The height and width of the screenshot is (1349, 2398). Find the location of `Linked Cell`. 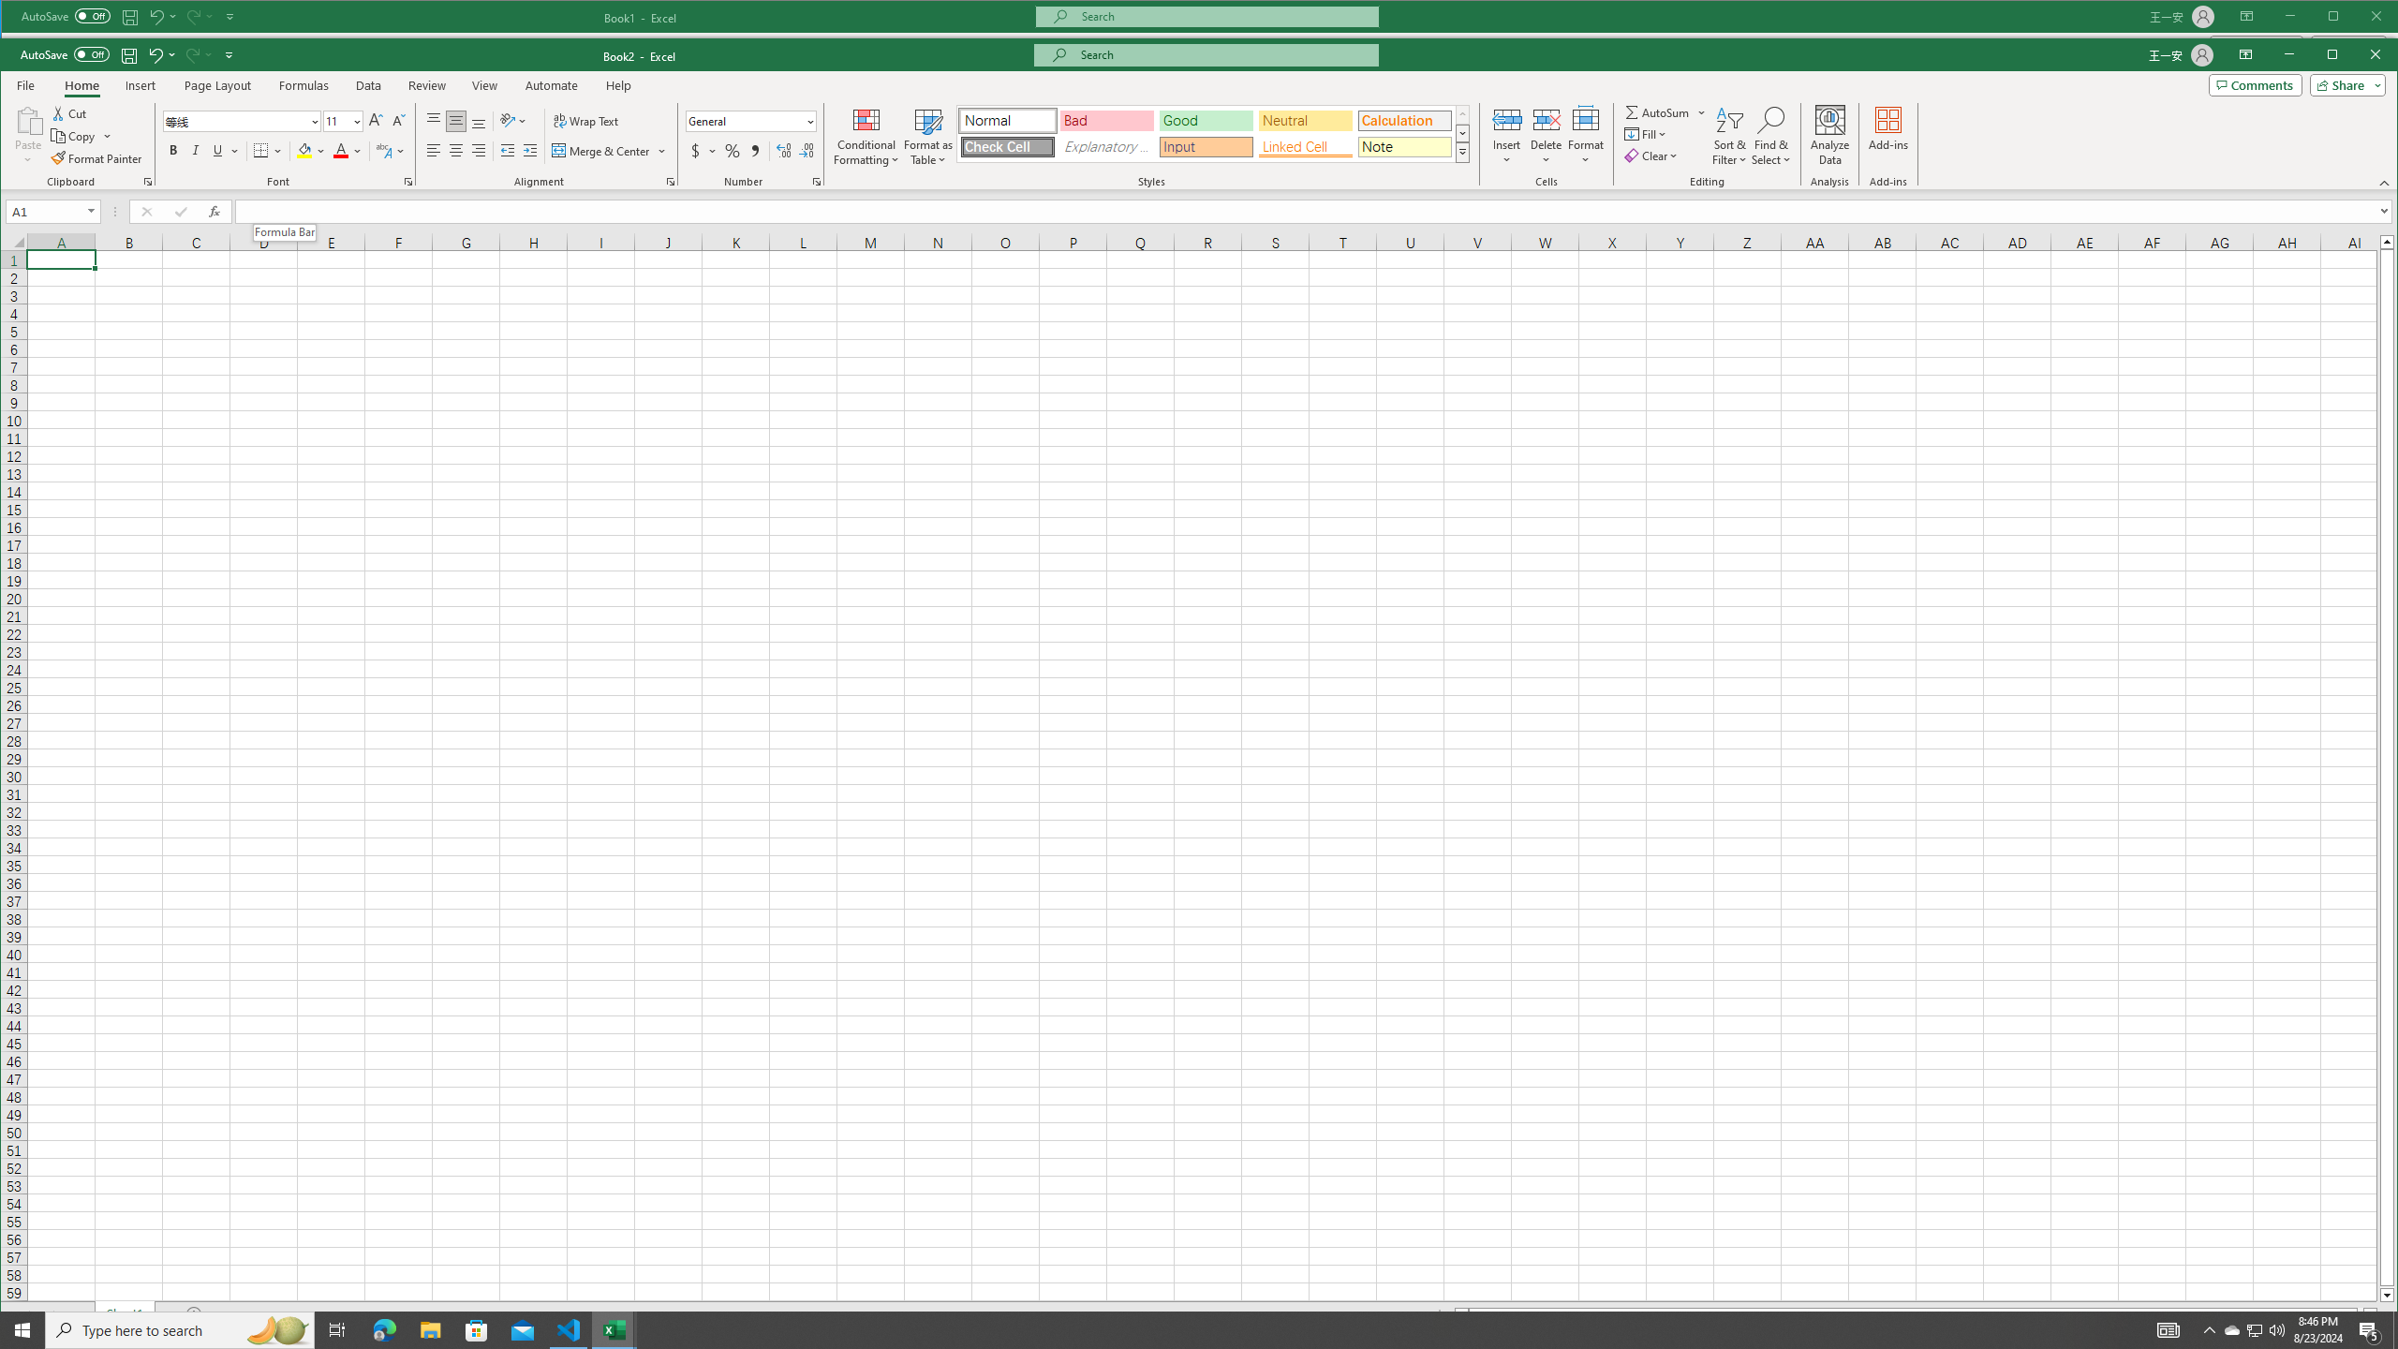

Linked Cell is located at coordinates (1306, 146).